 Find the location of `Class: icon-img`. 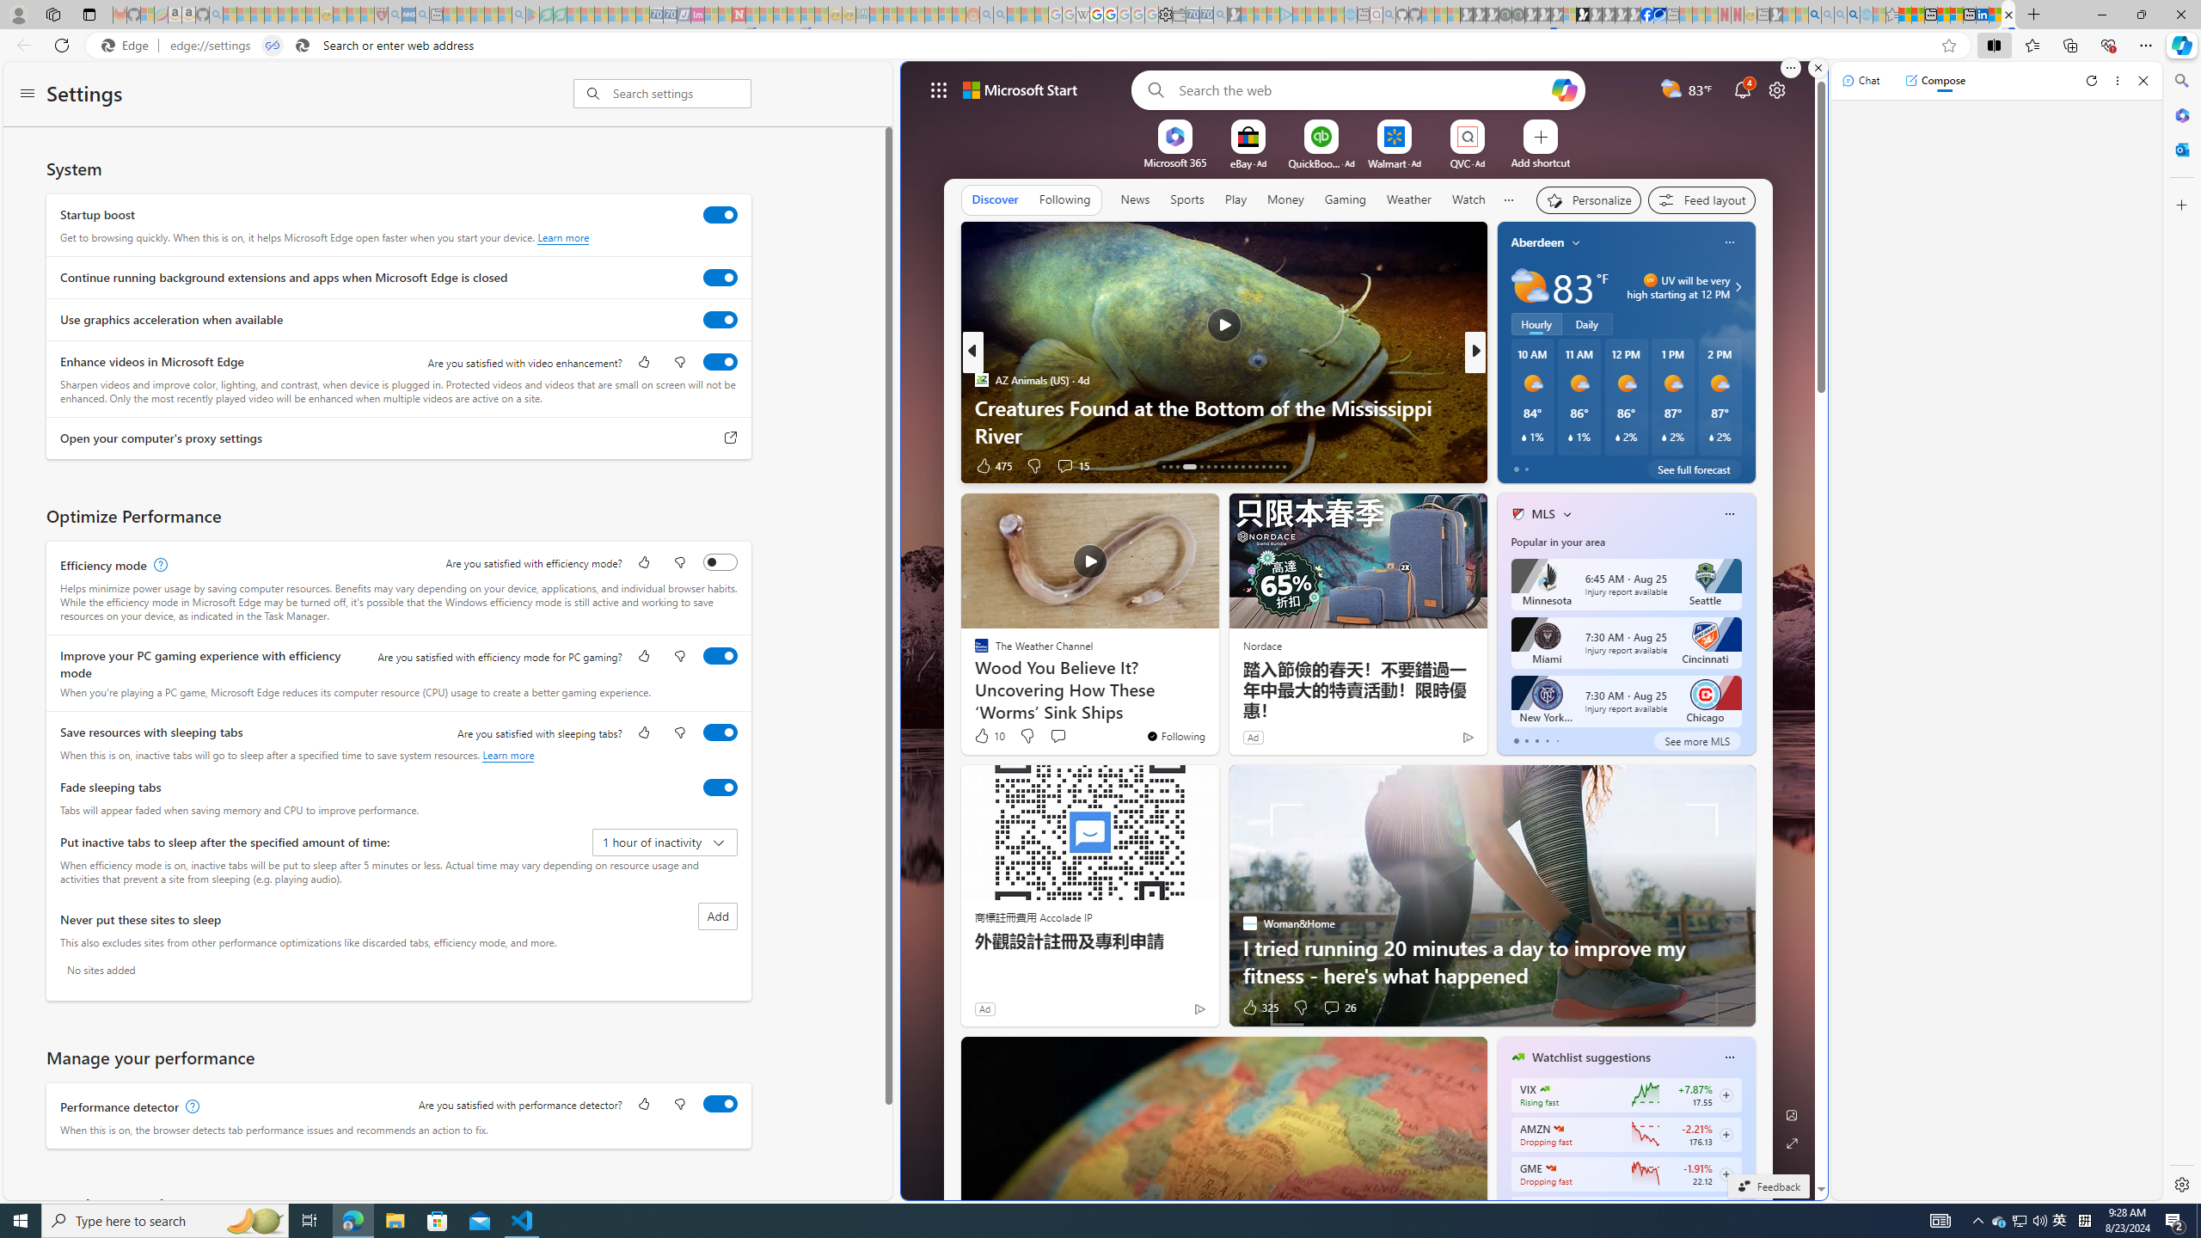

Class: icon-img is located at coordinates (1728, 1057).